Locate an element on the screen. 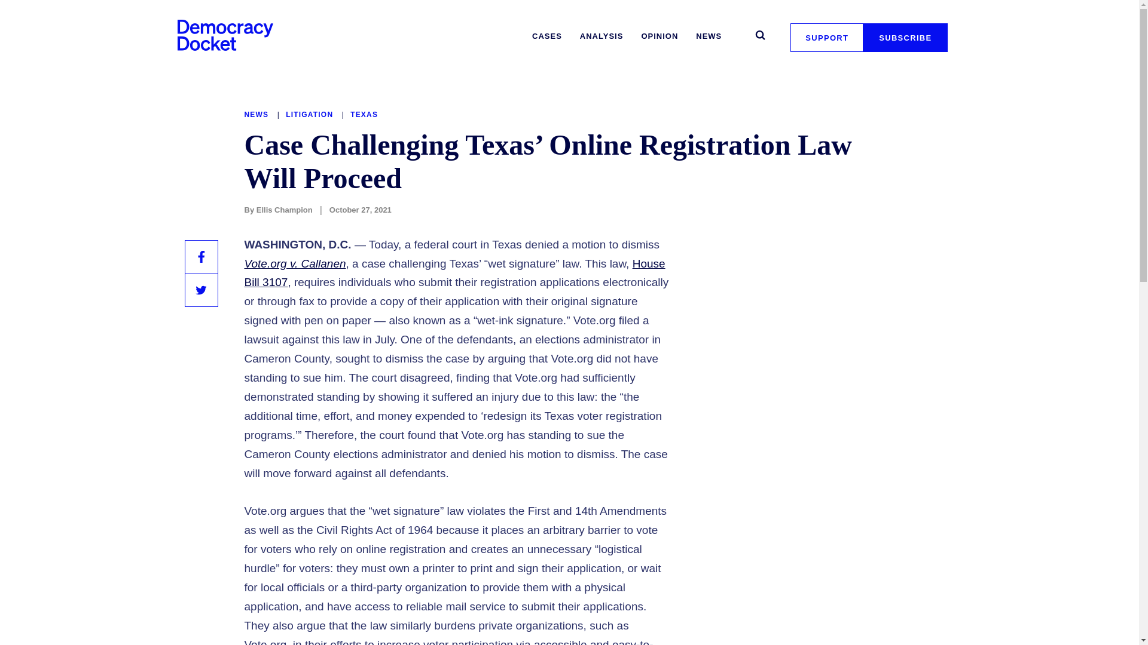  SUPPORT is located at coordinates (826, 37).